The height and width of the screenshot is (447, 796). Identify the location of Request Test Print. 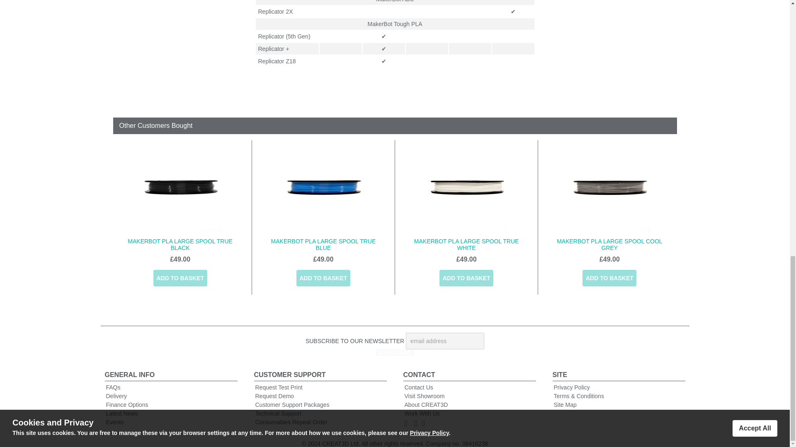
(279, 387).